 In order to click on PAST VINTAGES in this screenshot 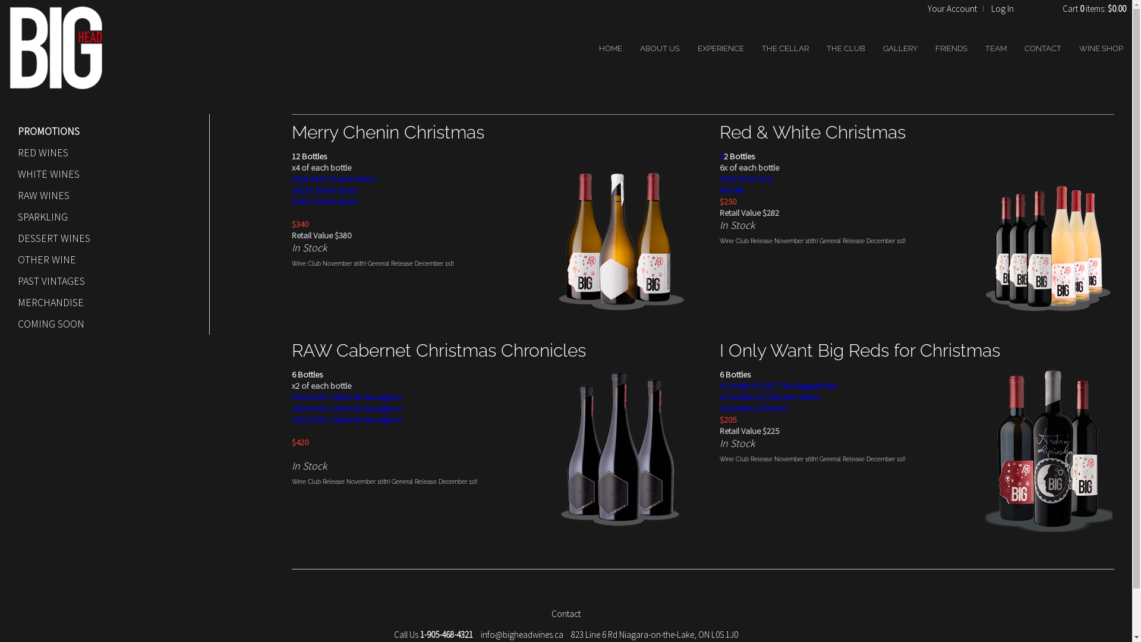, I will do `click(102, 281)`.